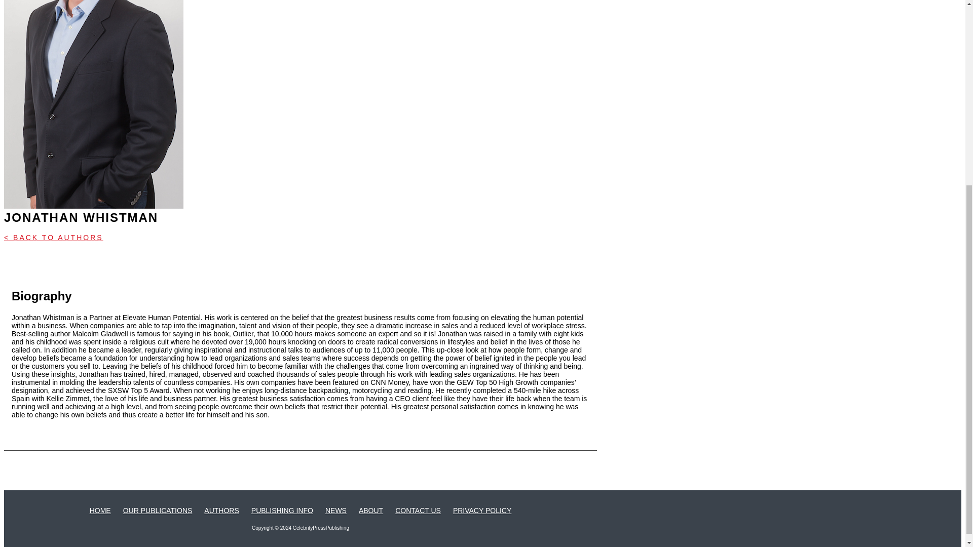 This screenshot has width=973, height=547. What do you see at coordinates (158, 511) in the screenshot?
I see `OUR PUBLICATIONS` at bounding box center [158, 511].